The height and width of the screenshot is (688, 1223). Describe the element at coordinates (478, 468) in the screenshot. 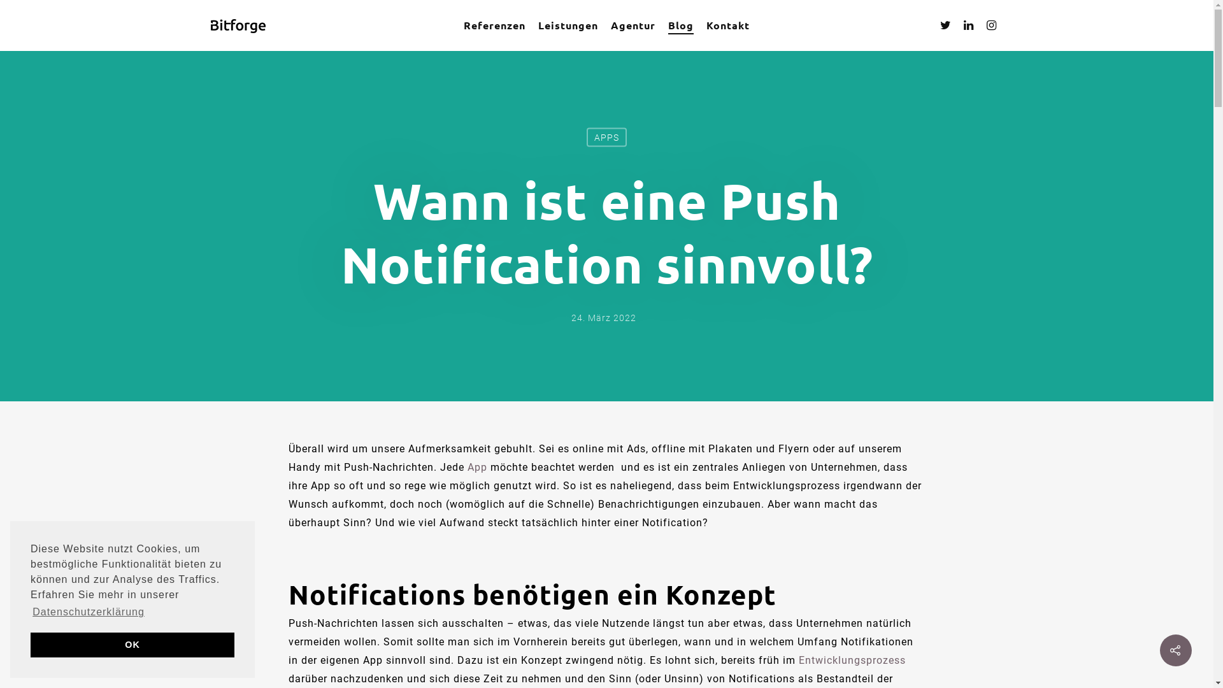

I see `App` at that location.